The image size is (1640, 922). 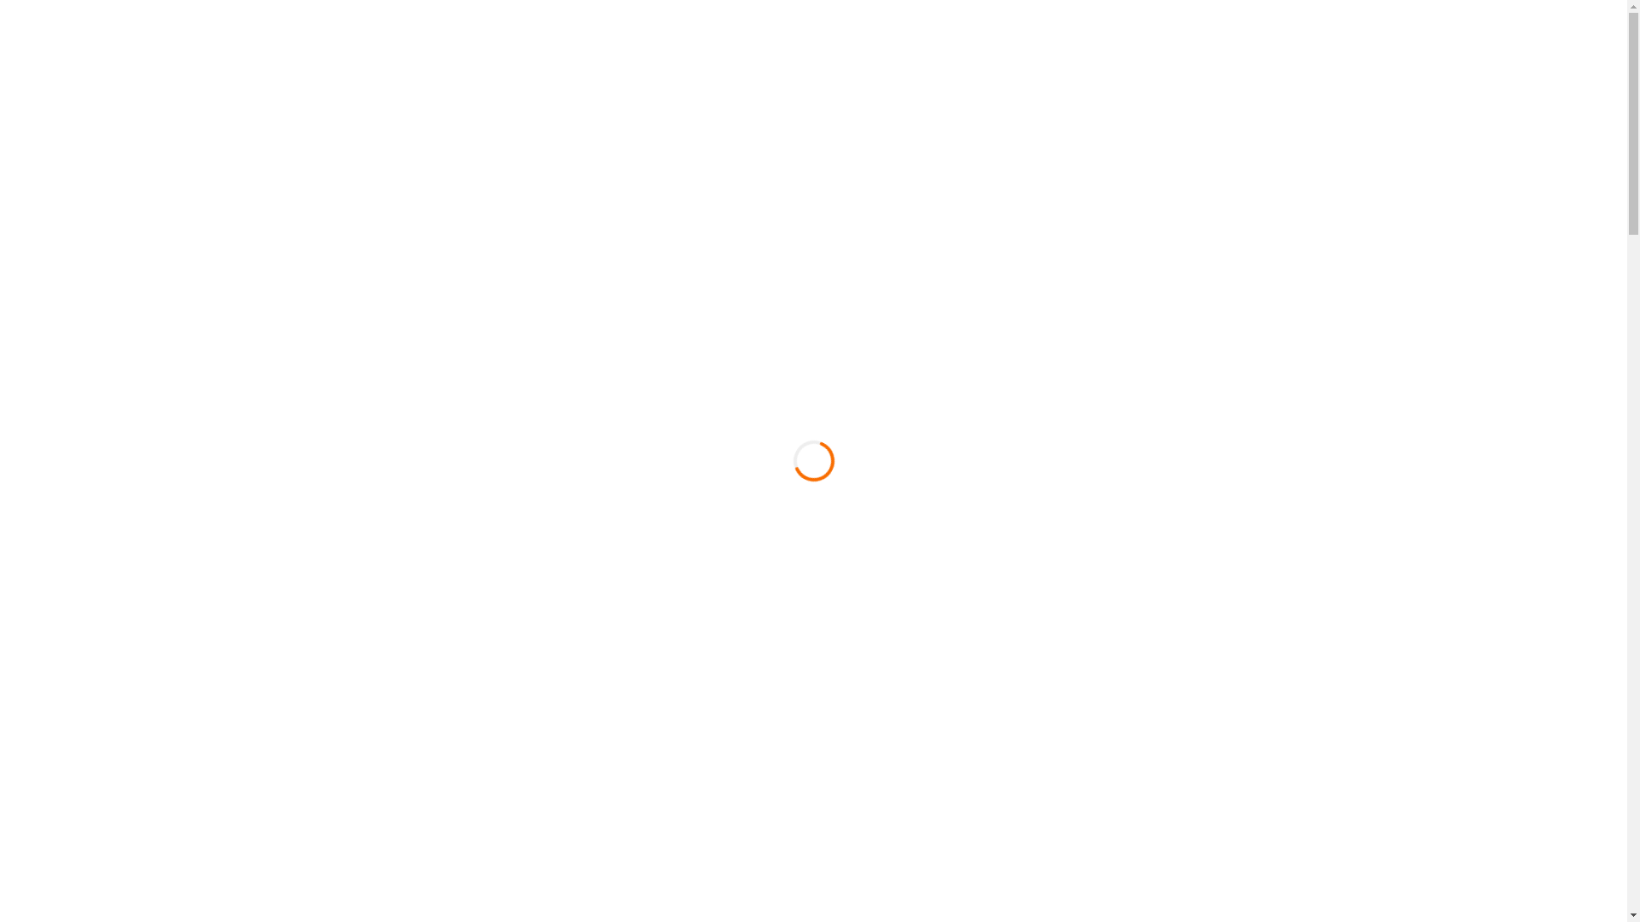 I want to click on Previous, so click(x=122, y=297).